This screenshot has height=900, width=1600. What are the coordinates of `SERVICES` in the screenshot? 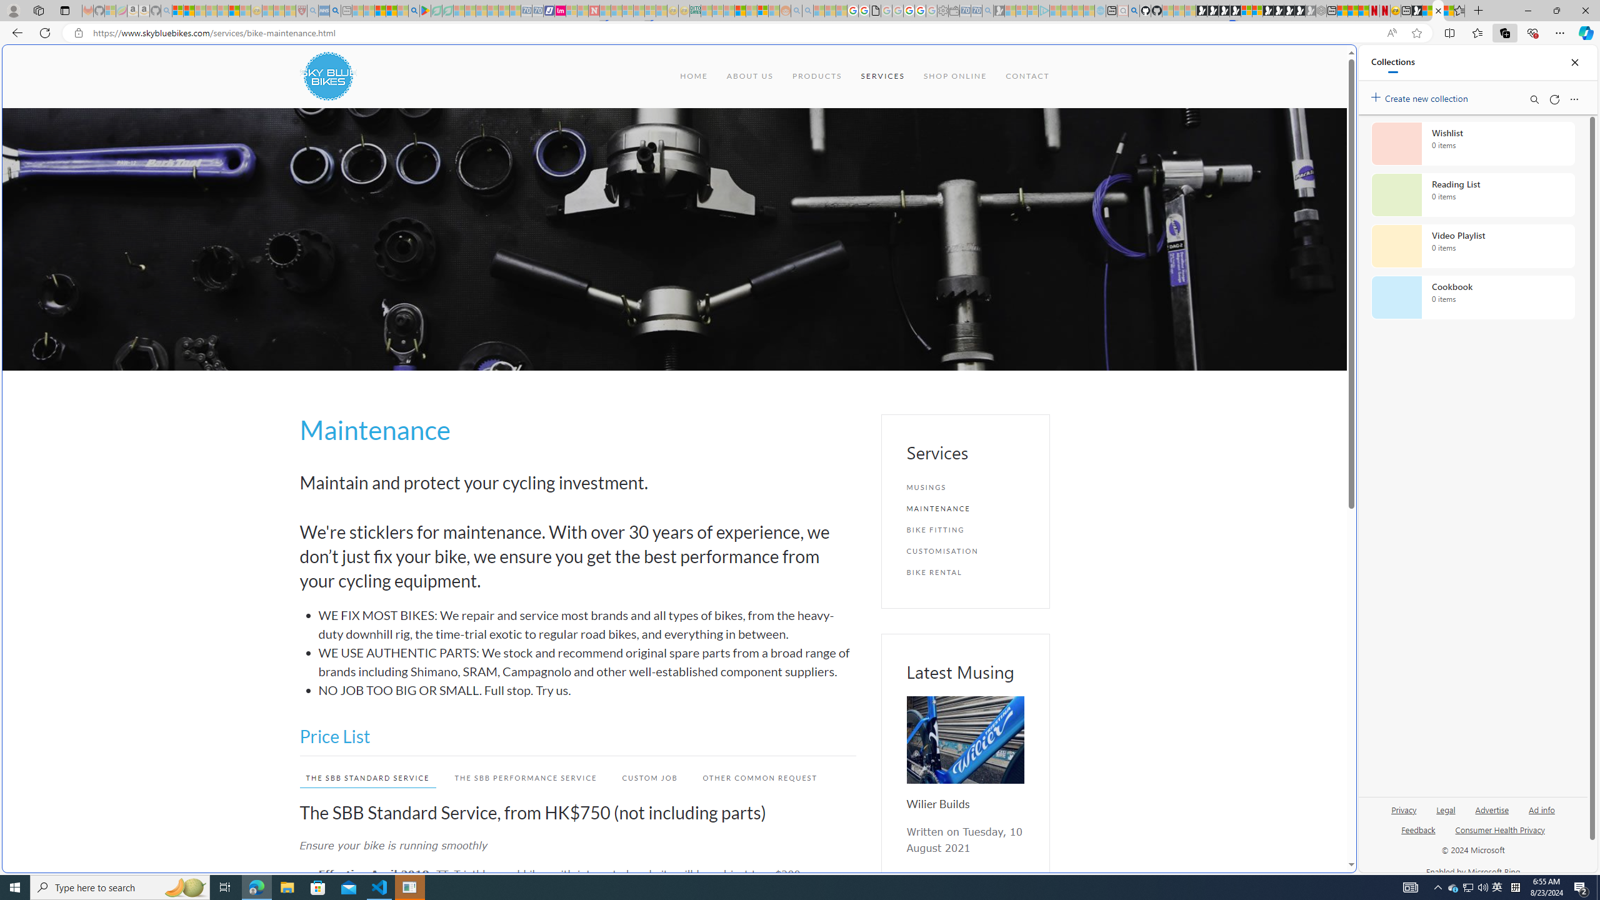 It's located at (882, 76).